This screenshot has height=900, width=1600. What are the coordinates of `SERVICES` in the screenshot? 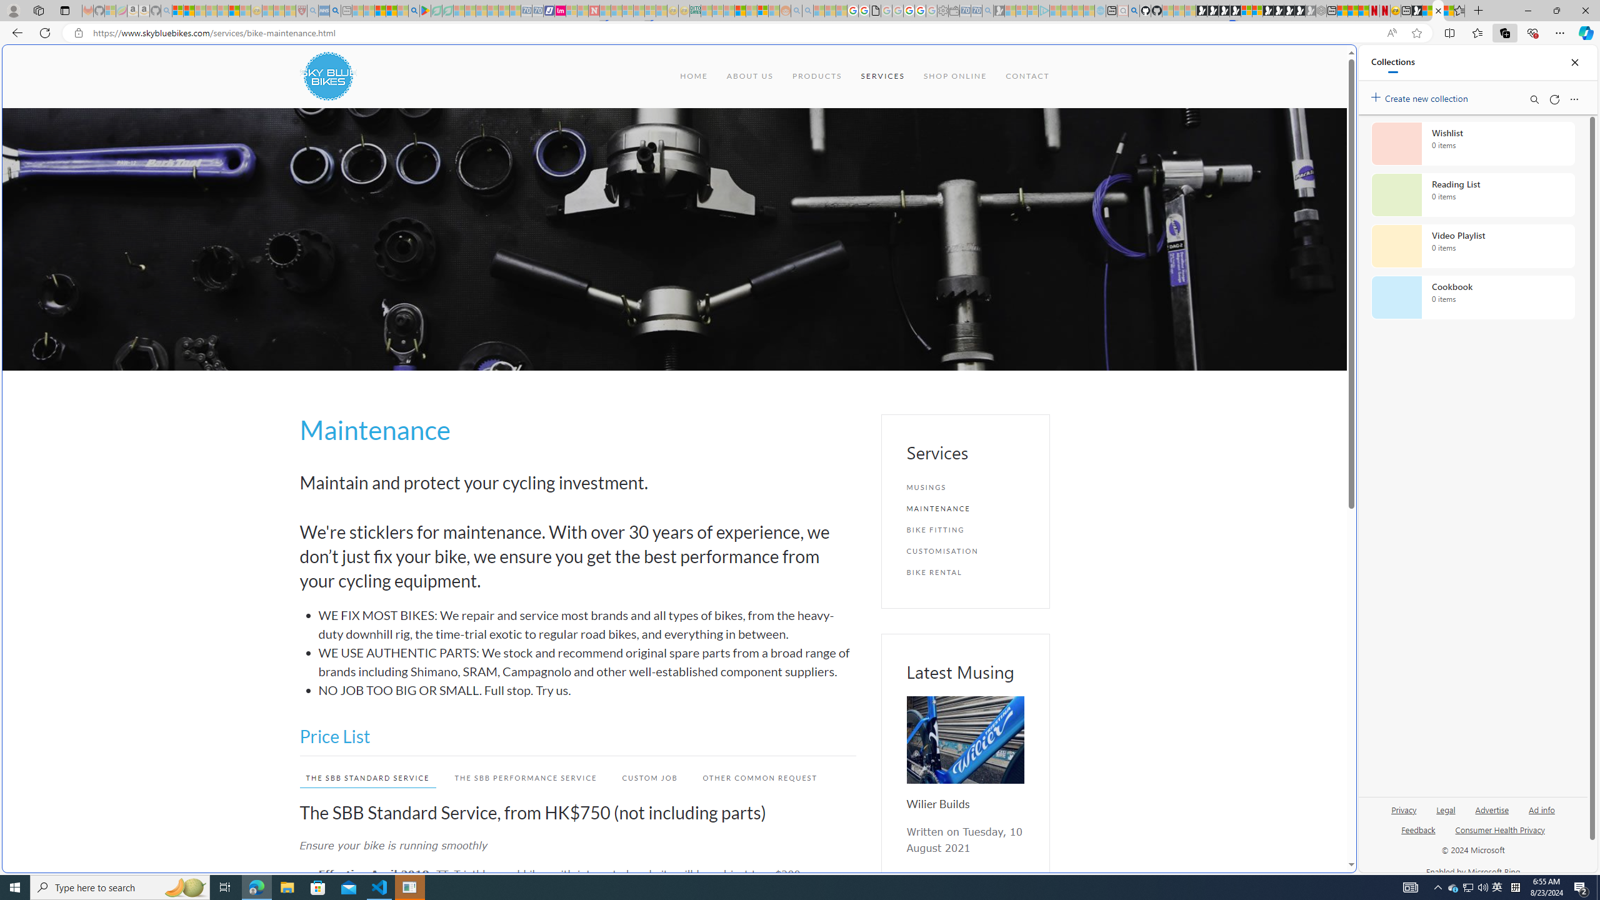 It's located at (882, 76).